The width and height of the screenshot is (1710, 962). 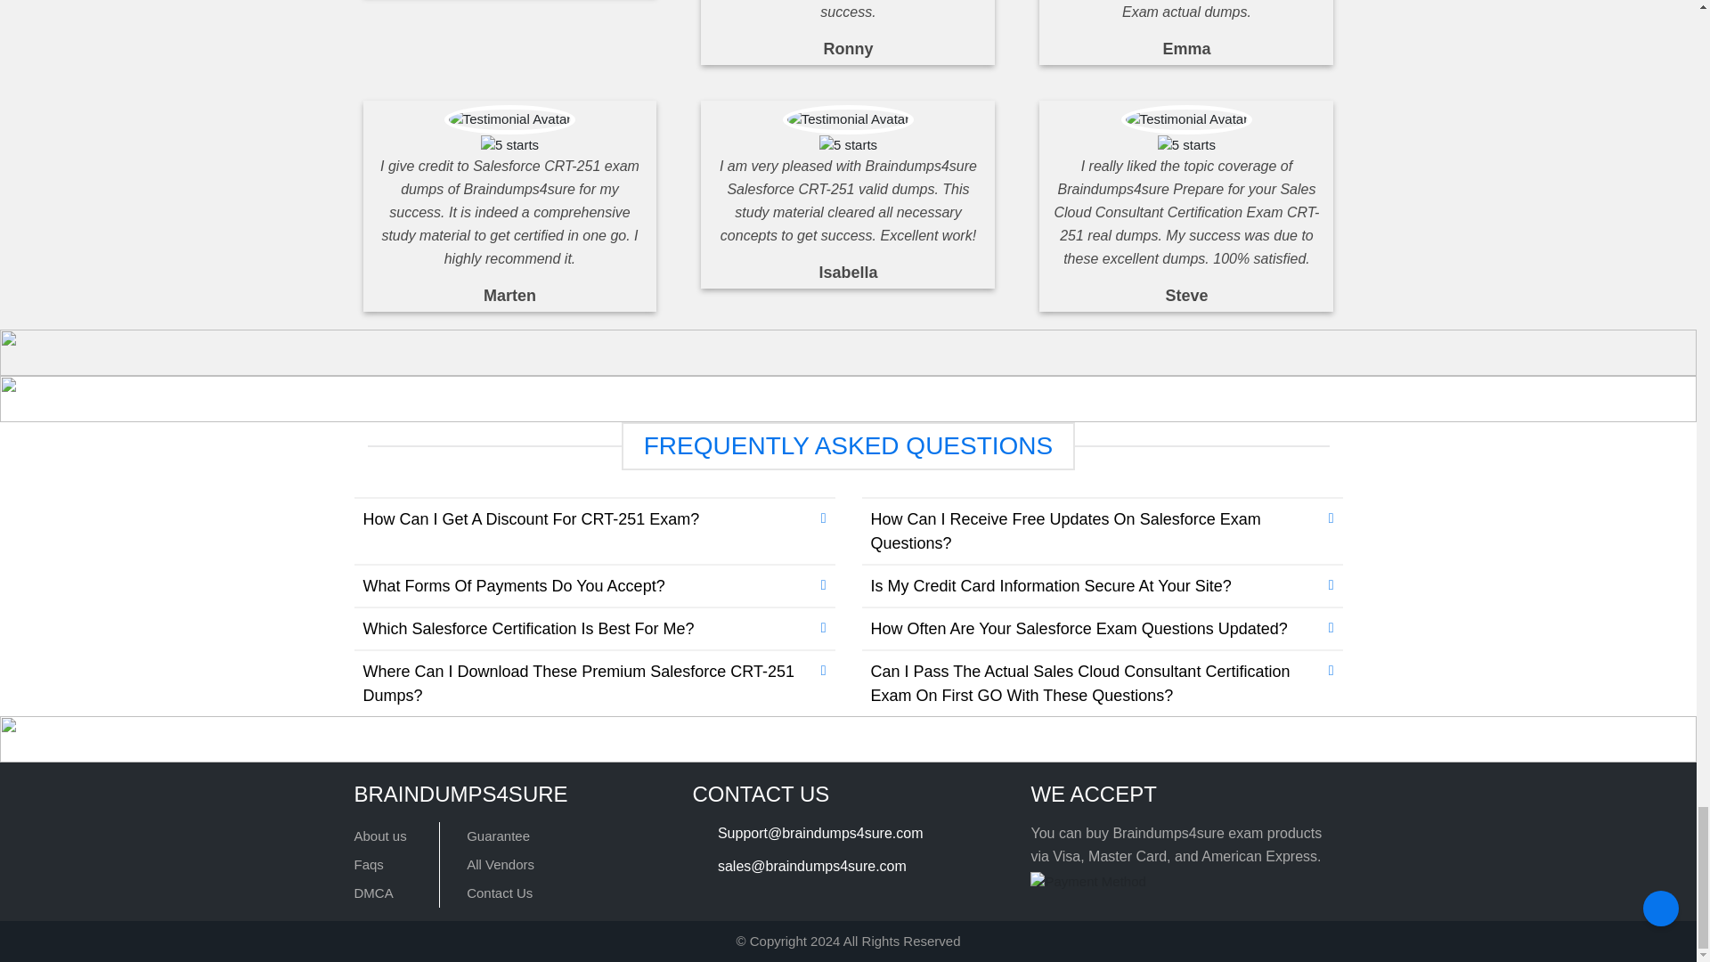 I want to click on How Can I Receive Free Updates On Salesforce Exam Questions?, so click(x=1102, y=531).